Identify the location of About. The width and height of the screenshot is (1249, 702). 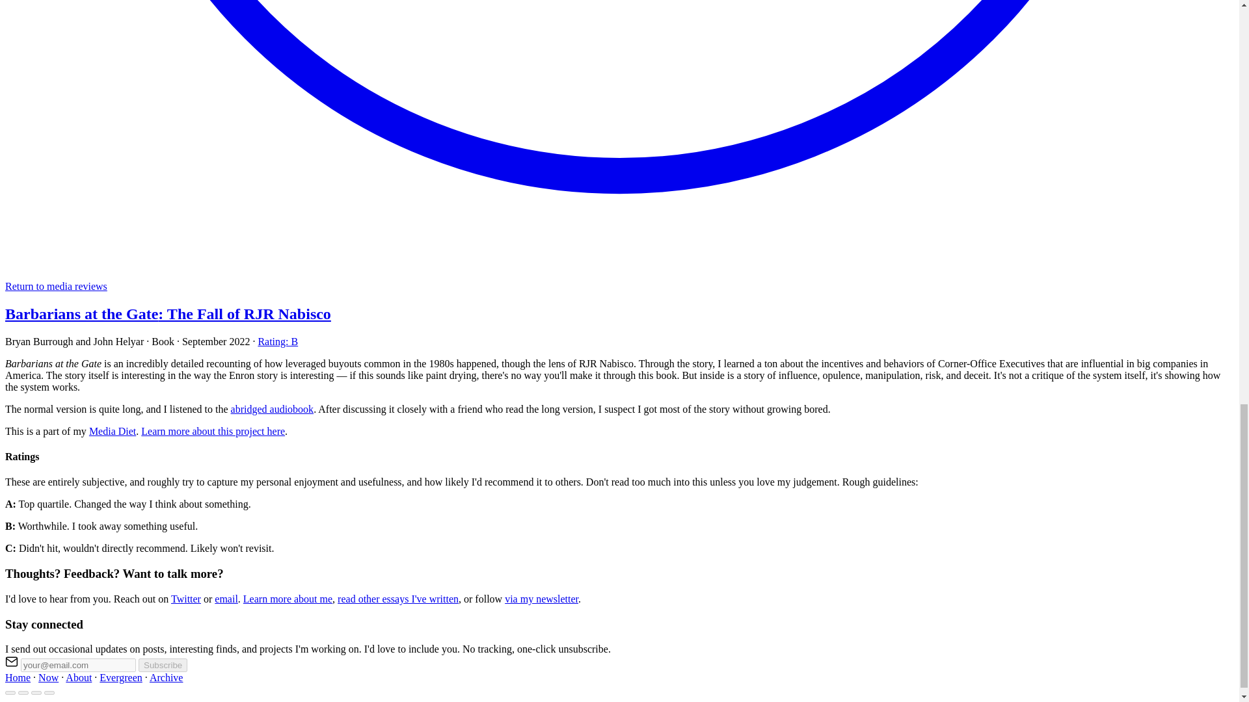
(78, 677).